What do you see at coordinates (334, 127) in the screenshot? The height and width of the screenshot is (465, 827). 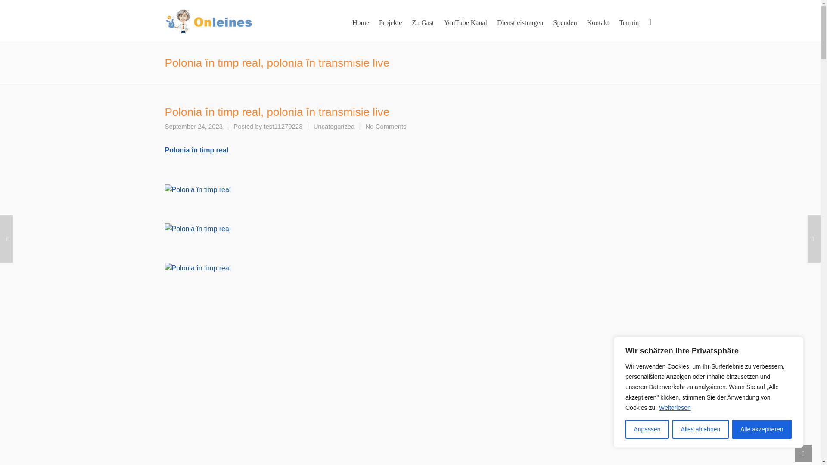 I see `Uncategorized` at bounding box center [334, 127].